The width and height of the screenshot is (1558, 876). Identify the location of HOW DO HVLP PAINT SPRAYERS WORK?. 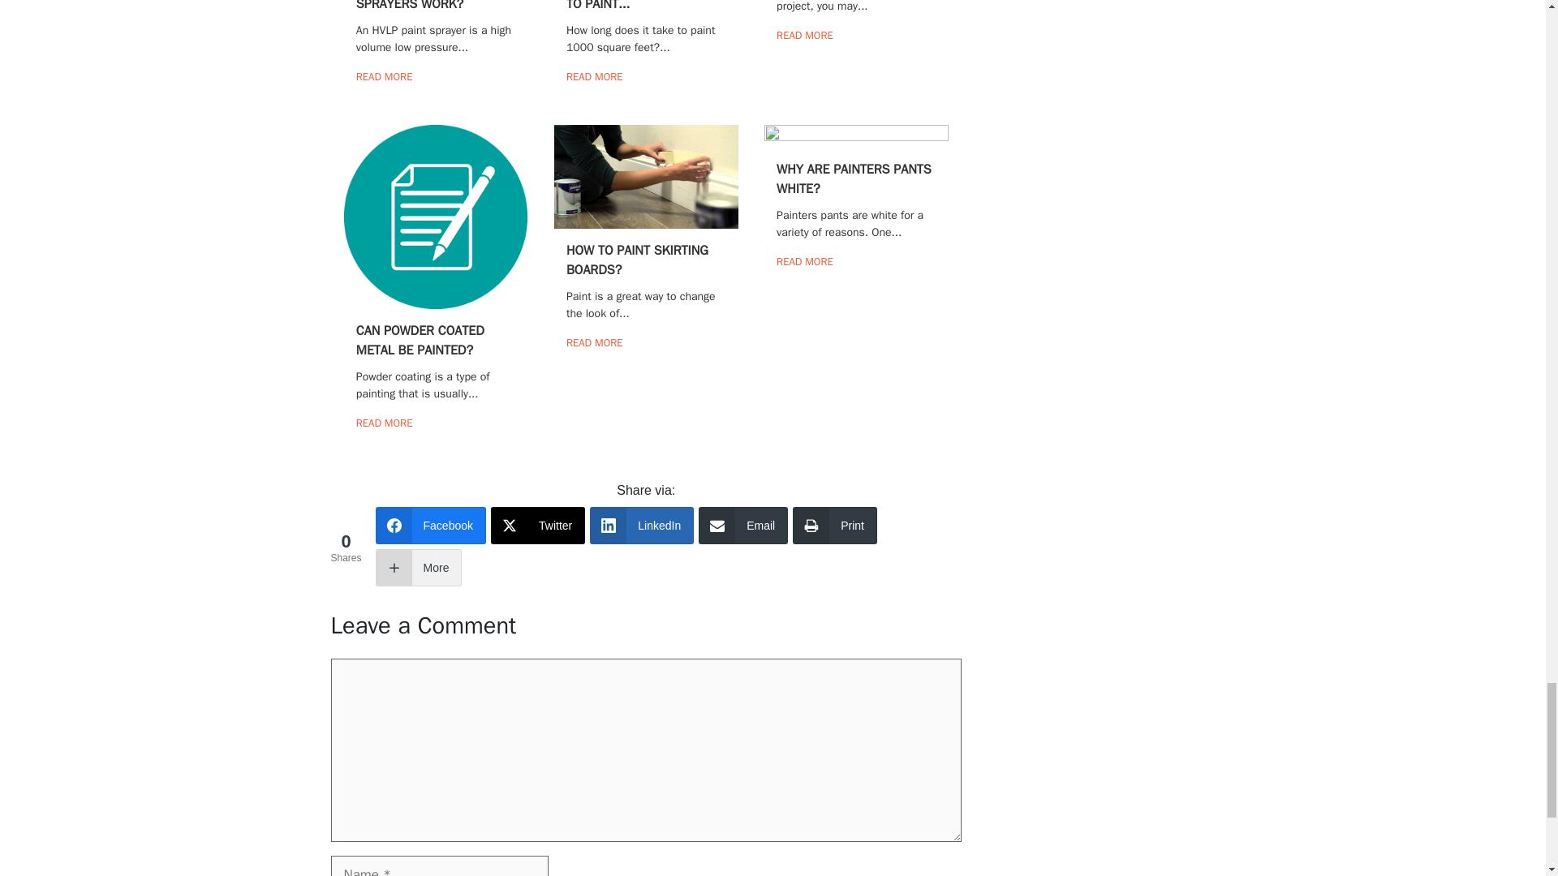
(415, 6).